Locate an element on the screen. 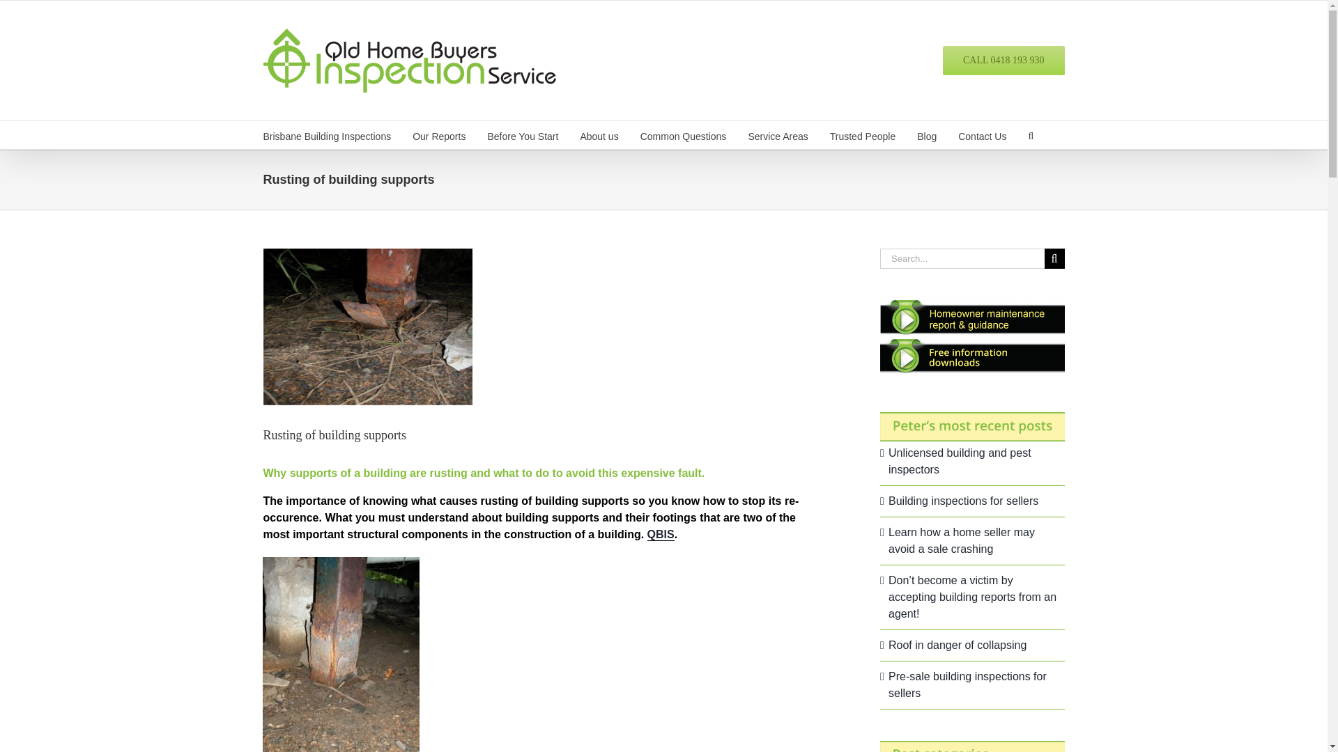  Our Reports is located at coordinates (439, 134).